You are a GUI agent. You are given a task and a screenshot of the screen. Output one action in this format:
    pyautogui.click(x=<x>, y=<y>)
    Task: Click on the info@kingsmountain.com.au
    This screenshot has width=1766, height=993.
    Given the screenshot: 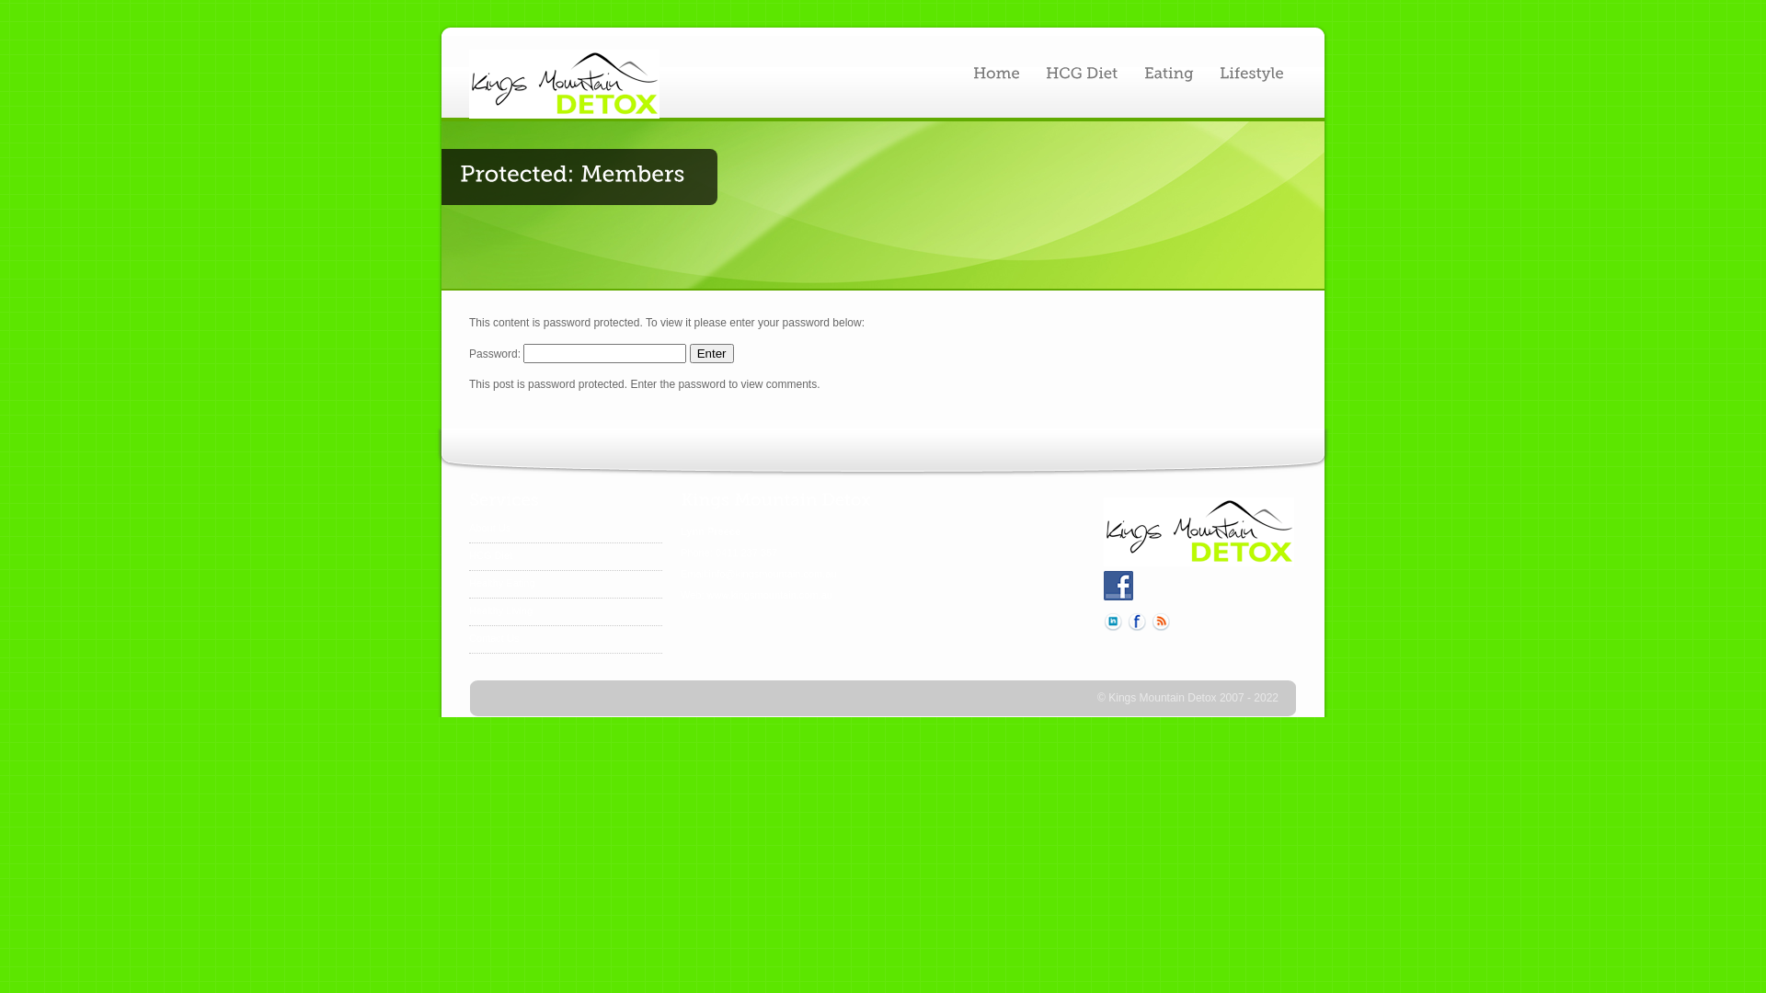 What is the action you would take?
    pyautogui.click(x=773, y=574)
    